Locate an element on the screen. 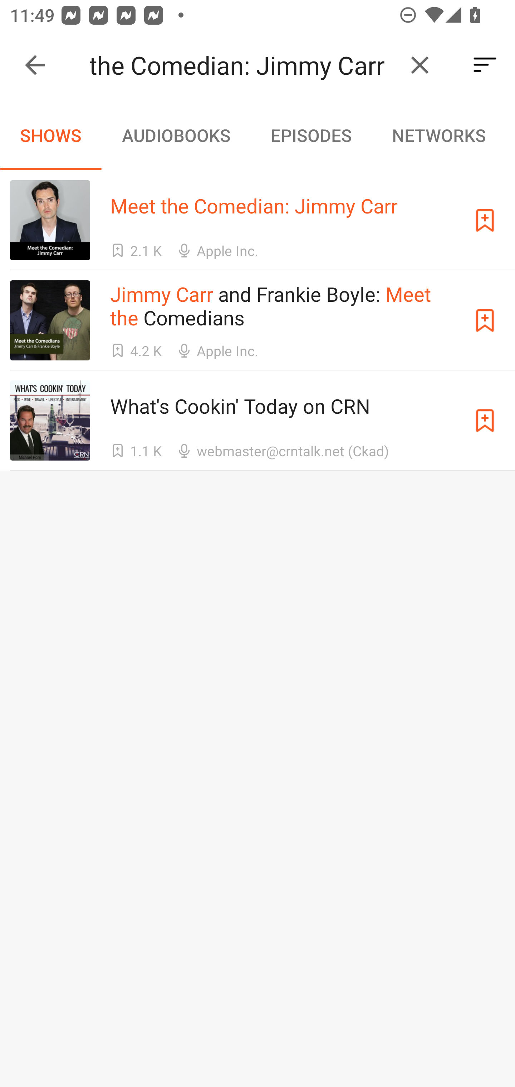 The image size is (515, 1087). Meet the Comedian: Jimmy Carr is located at coordinates (242, 65).